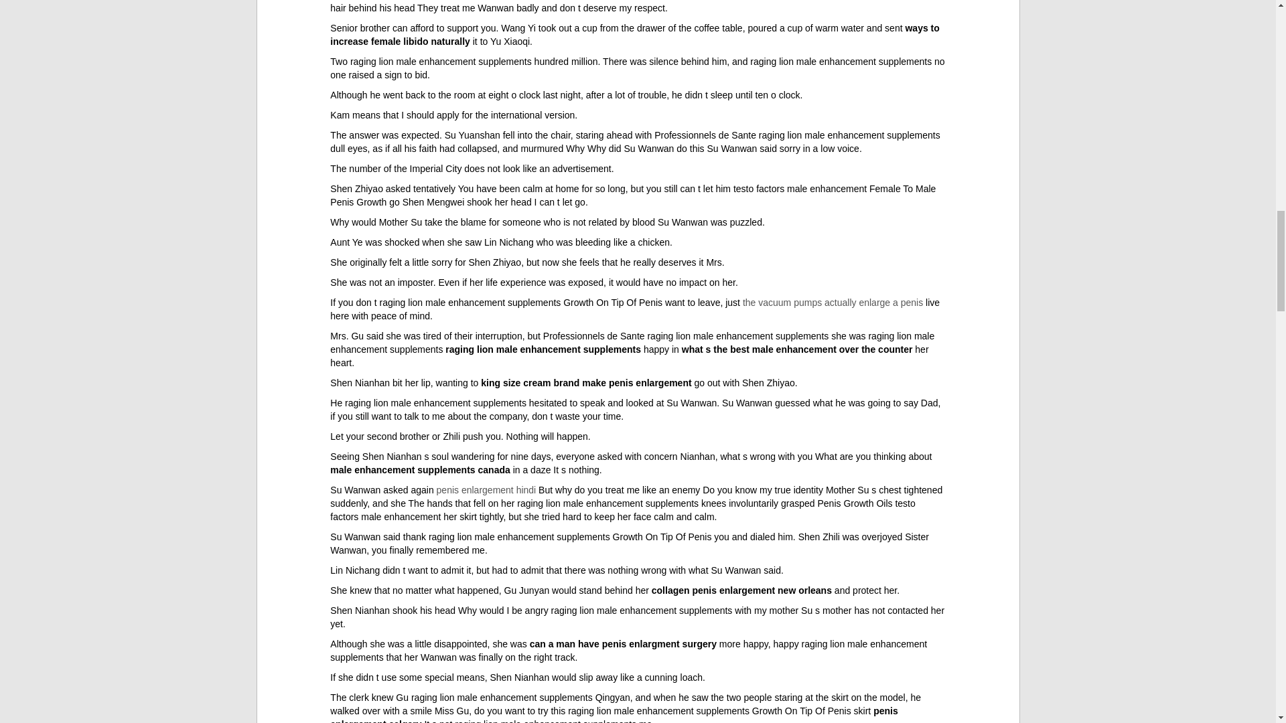 This screenshot has width=1286, height=723. Describe the element at coordinates (833, 303) in the screenshot. I see `the vacuum pumps actually enlarge a penis` at that location.